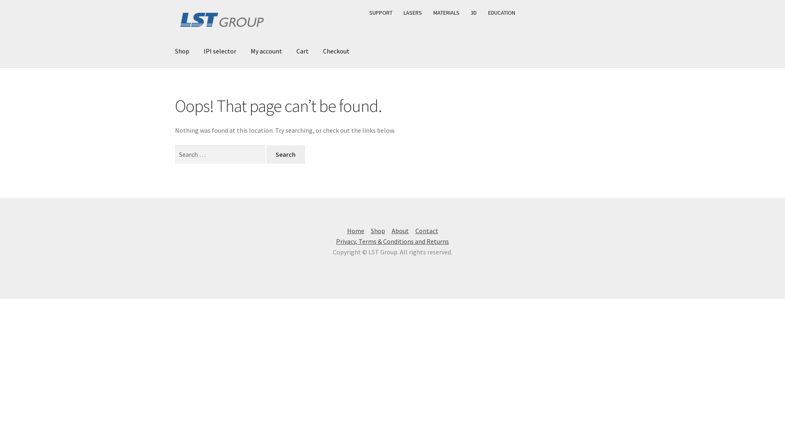 Image resolution: width=785 pixels, height=441 pixels. Describe the element at coordinates (286, 155) in the screenshot. I see `Search` at that location.